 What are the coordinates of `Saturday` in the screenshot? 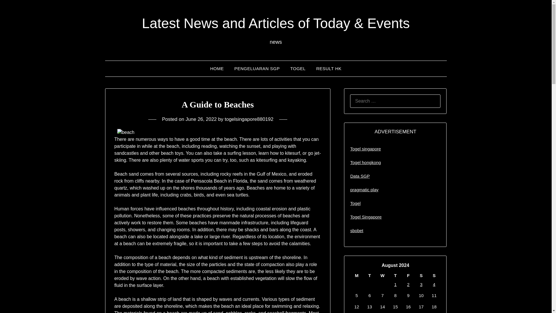 It's located at (421, 275).